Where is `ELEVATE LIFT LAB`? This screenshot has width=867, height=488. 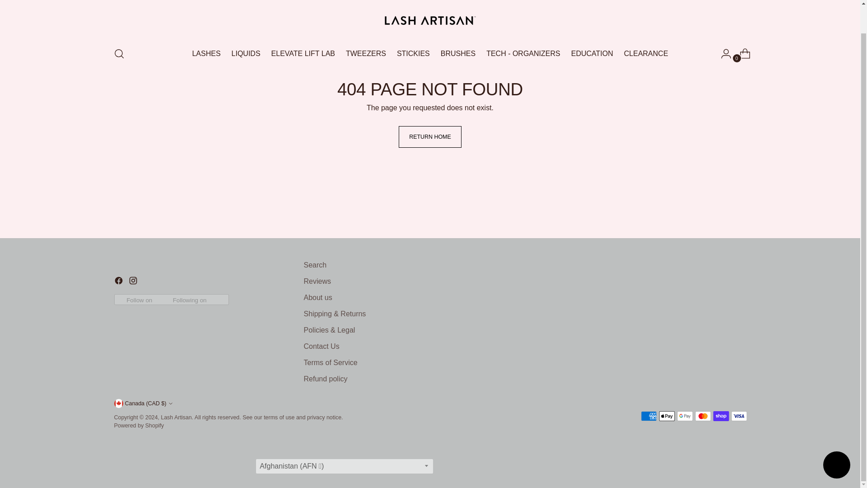
ELEVATE LIFT LAB is located at coordinates (303, 54).